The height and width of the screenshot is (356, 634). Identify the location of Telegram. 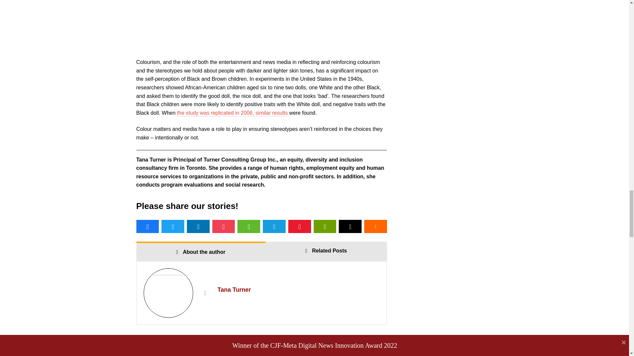
(274, 226).